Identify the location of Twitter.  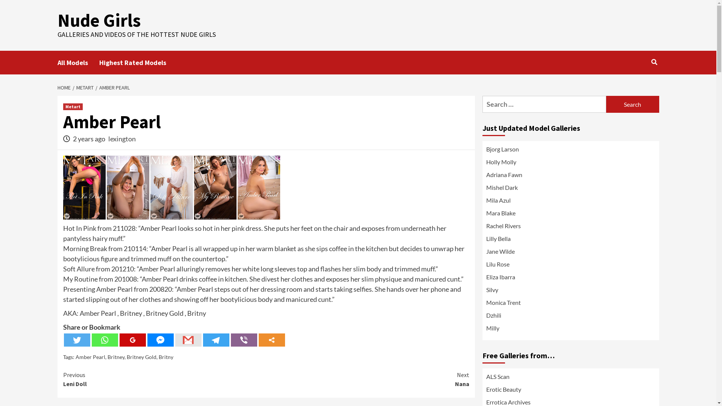
(77, 340).